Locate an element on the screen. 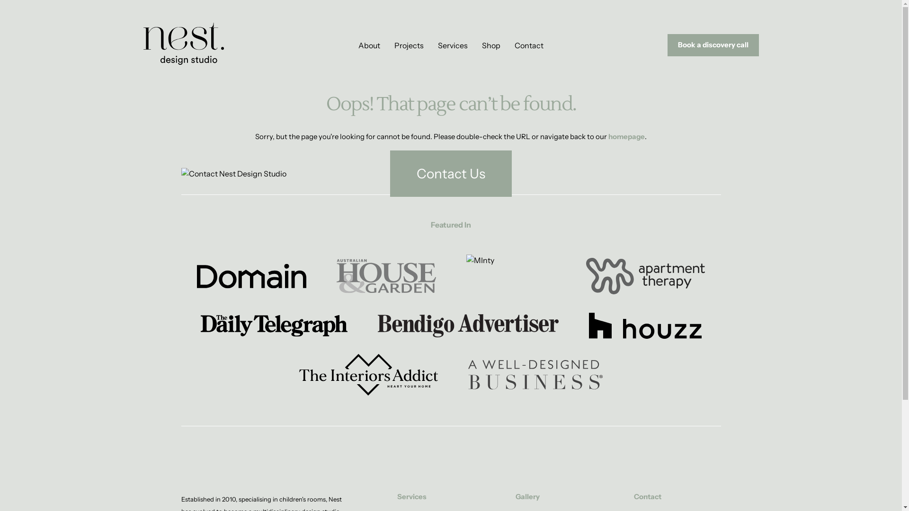  Projects is located at coordinates (409, 45).